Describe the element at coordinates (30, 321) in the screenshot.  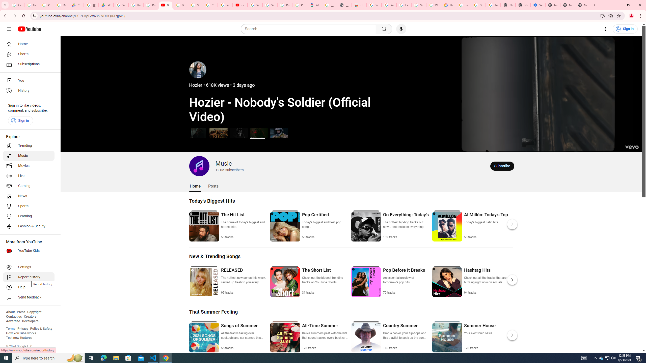
I see `Developers` at that location.